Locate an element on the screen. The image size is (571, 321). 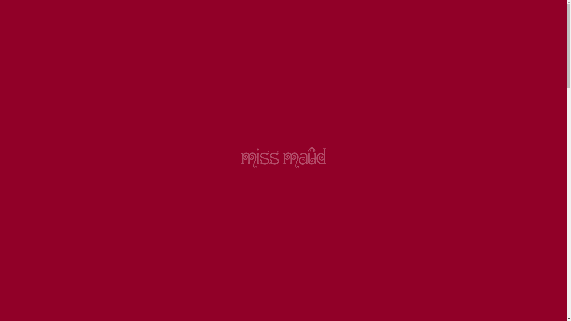
SPECIAL DIETARY is located at coordinates (233, 68).